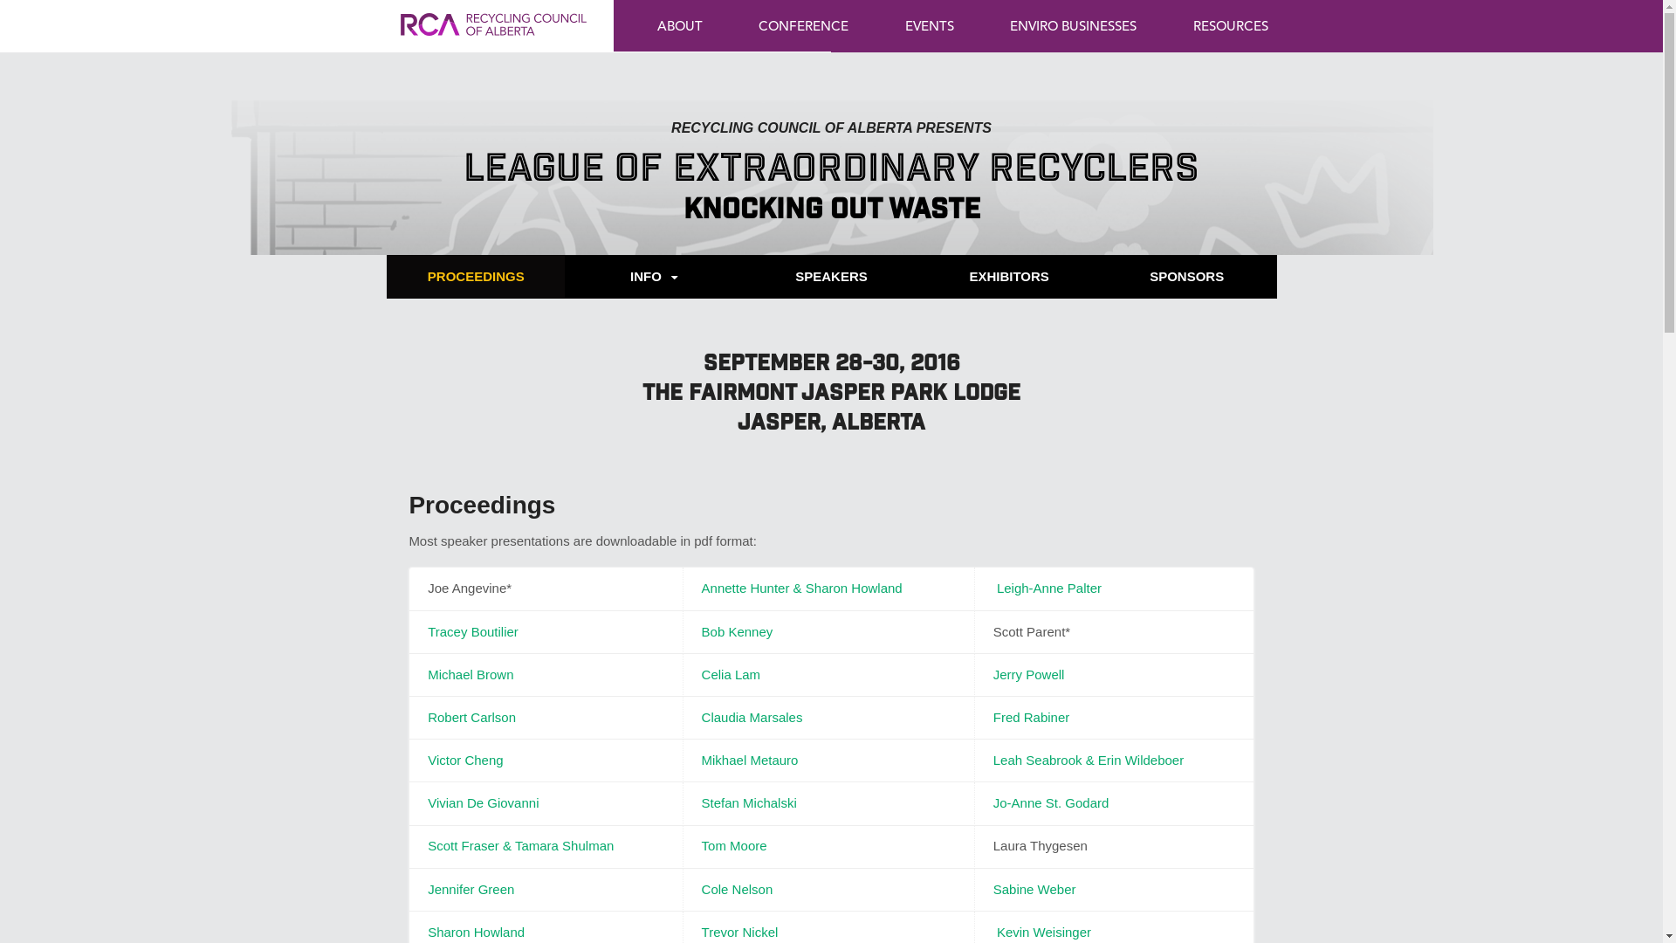 The height and width of the screenshot is (943, 1676). What do you see at coordinates (477, 277) in the screenshot?
I see `PROCEEDINGS` at bounding box center [477, 277].